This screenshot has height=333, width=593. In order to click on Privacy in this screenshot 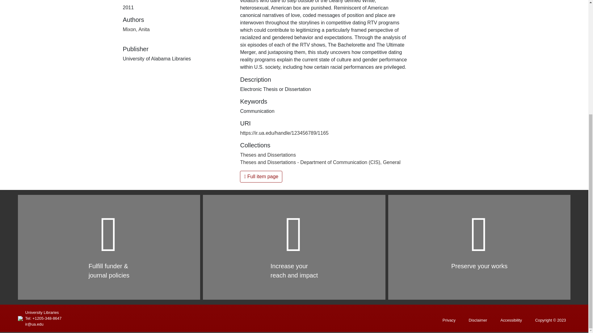, I will do `click(449, 320)`.